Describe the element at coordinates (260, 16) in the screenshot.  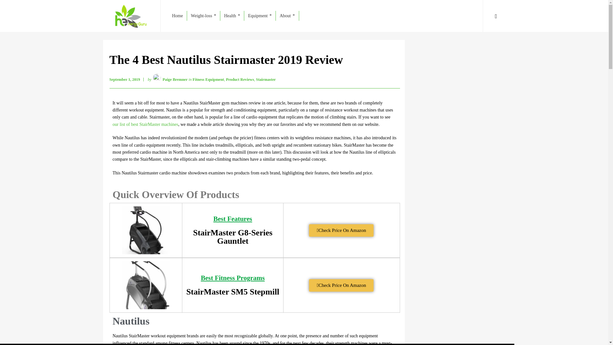
I see `Equipment` at that location.